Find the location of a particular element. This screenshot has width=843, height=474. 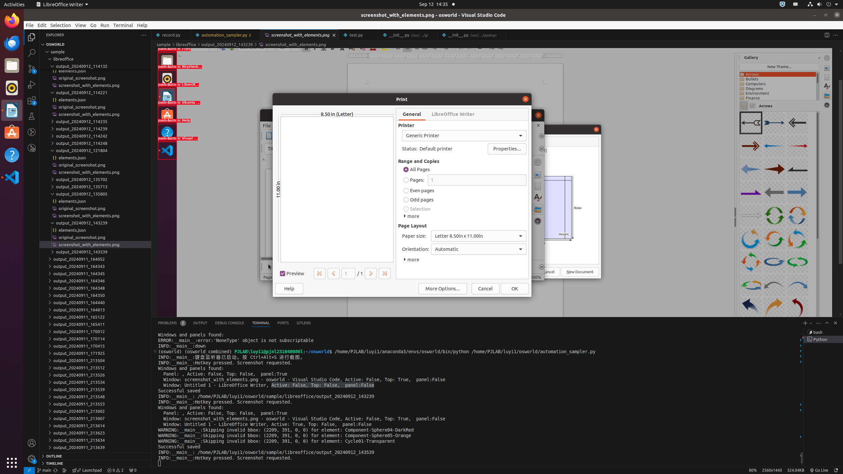

LibreOffice Writer is located at coordinates (12, 110).